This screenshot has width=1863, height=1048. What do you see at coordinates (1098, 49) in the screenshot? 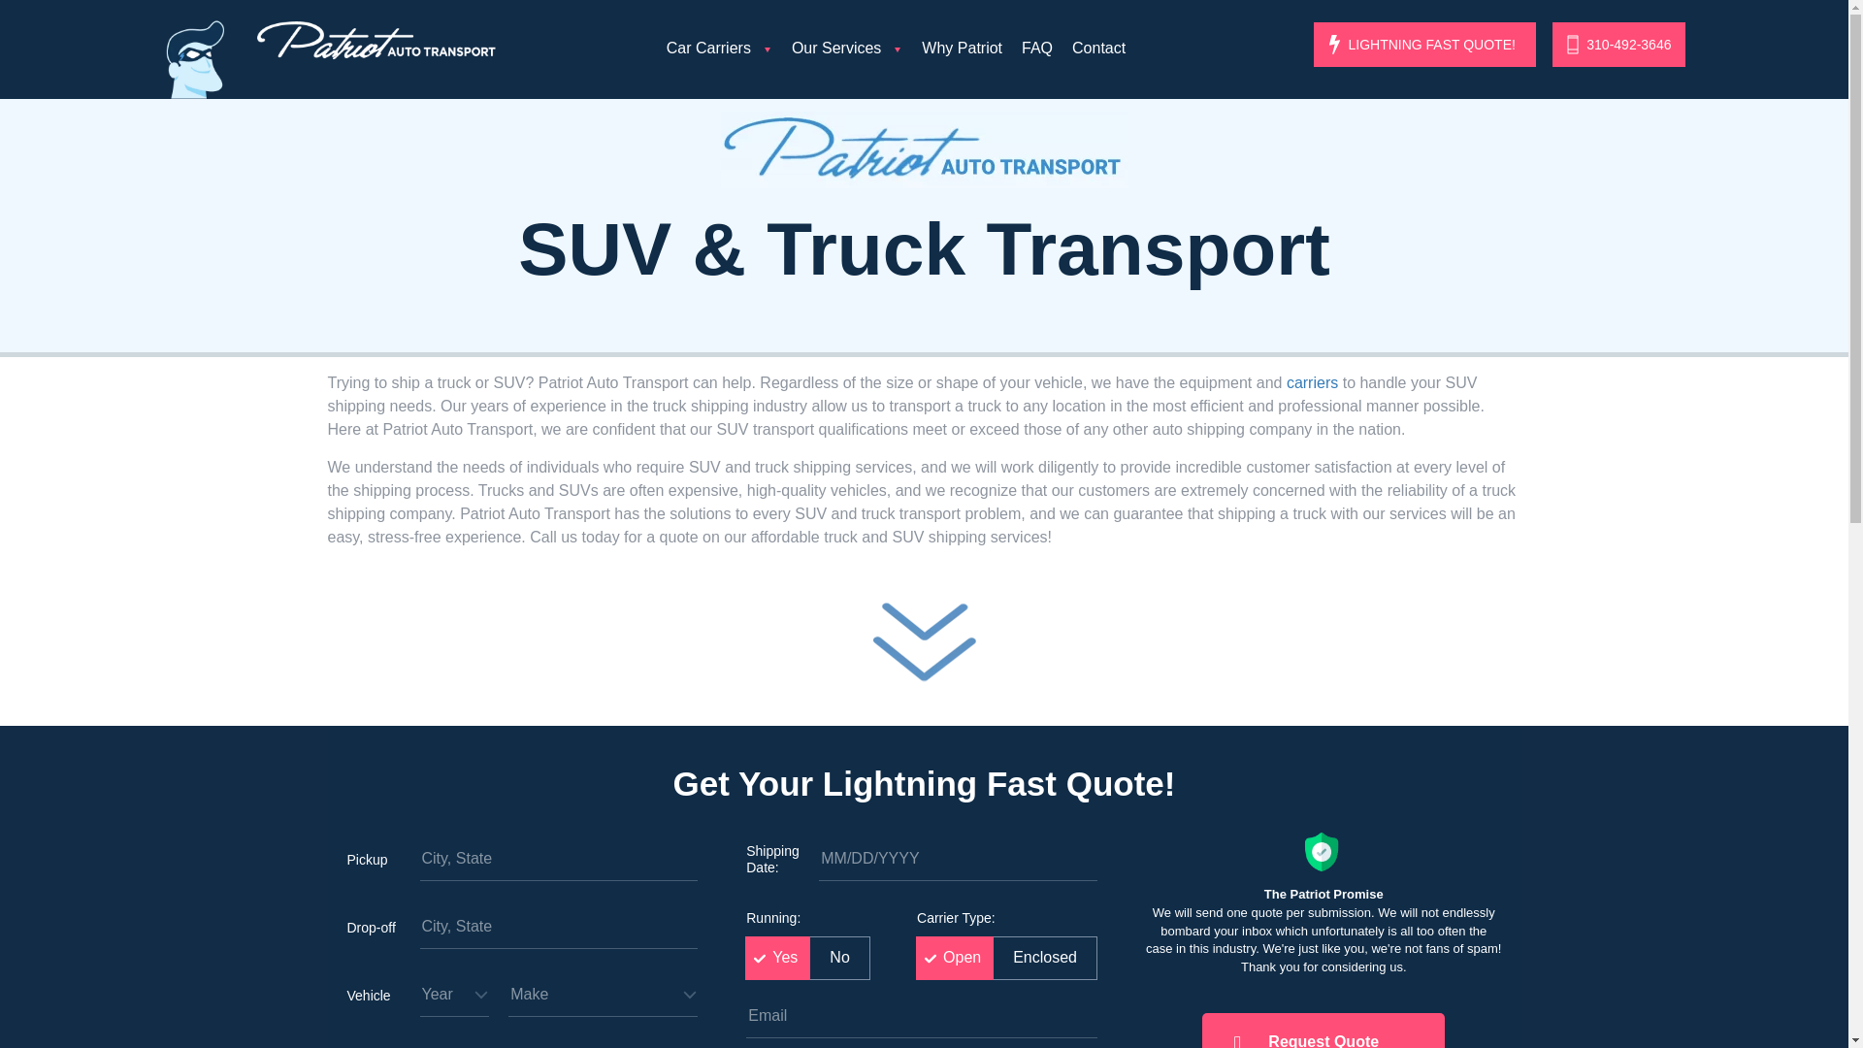
I see `Contact` at bounding box center [1098, 49].